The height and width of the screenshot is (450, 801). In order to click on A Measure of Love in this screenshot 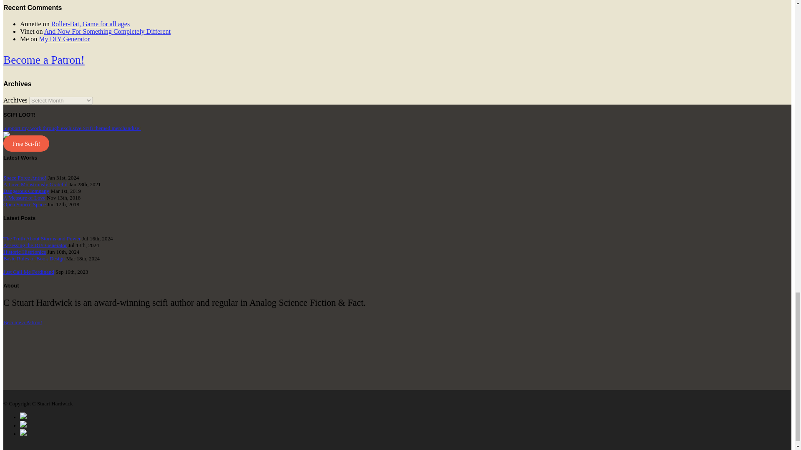, I will do `click(24, 197)`.